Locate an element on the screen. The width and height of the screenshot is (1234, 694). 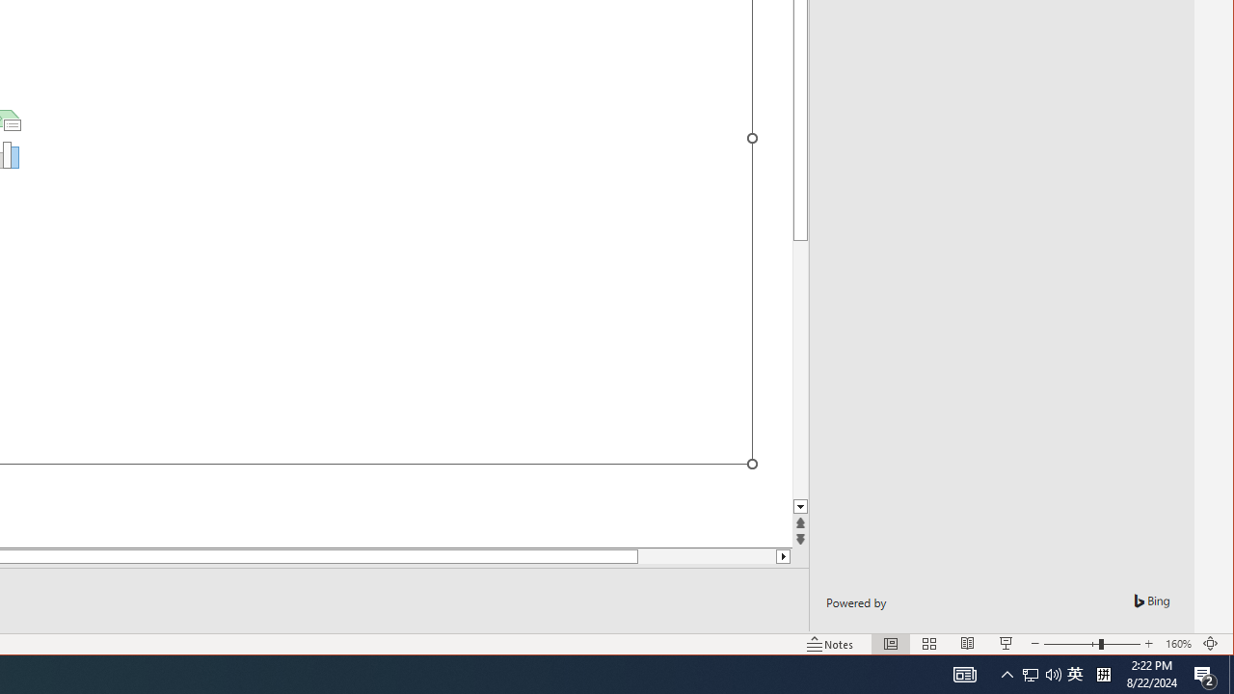
Notification Chevron is located at coordinates (1075, 675).